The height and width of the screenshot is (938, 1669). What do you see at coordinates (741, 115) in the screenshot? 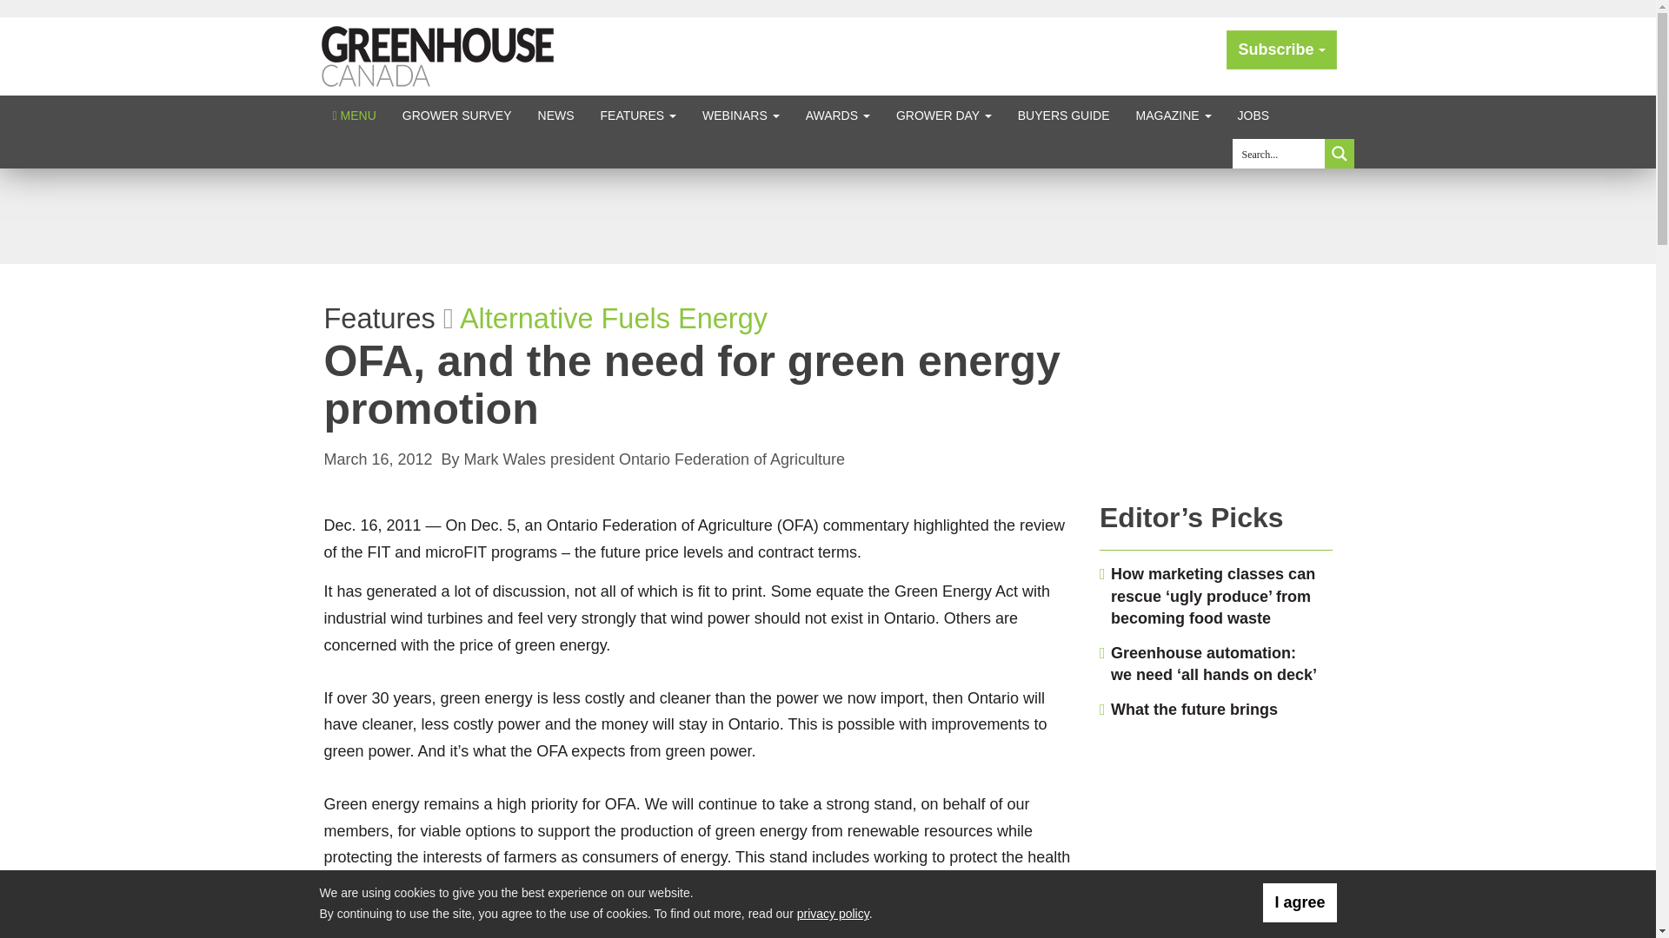
I see `WEBINARS` at bounding box center [741, 115].